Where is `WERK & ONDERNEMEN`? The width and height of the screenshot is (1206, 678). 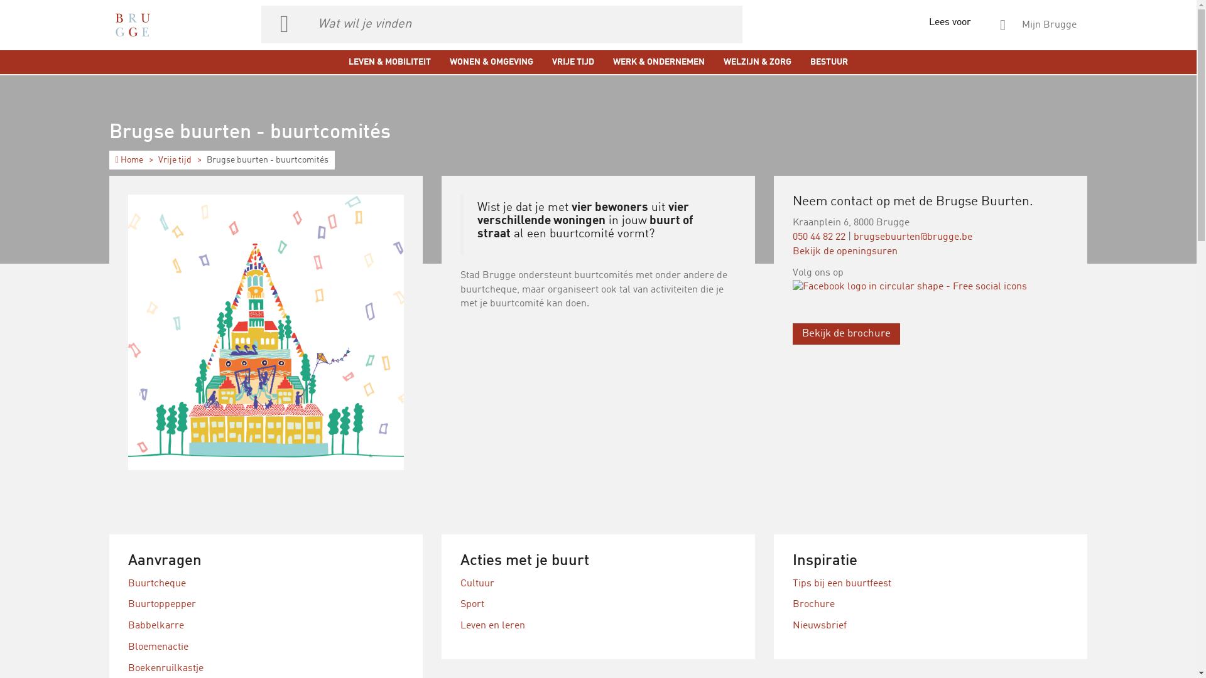 WERK & ONDERNEMEN is located at coordinates (659, 62).